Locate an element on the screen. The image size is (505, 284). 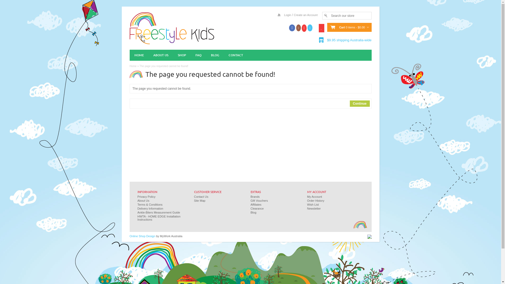
CONTACT is located at coordinates (236, 55).